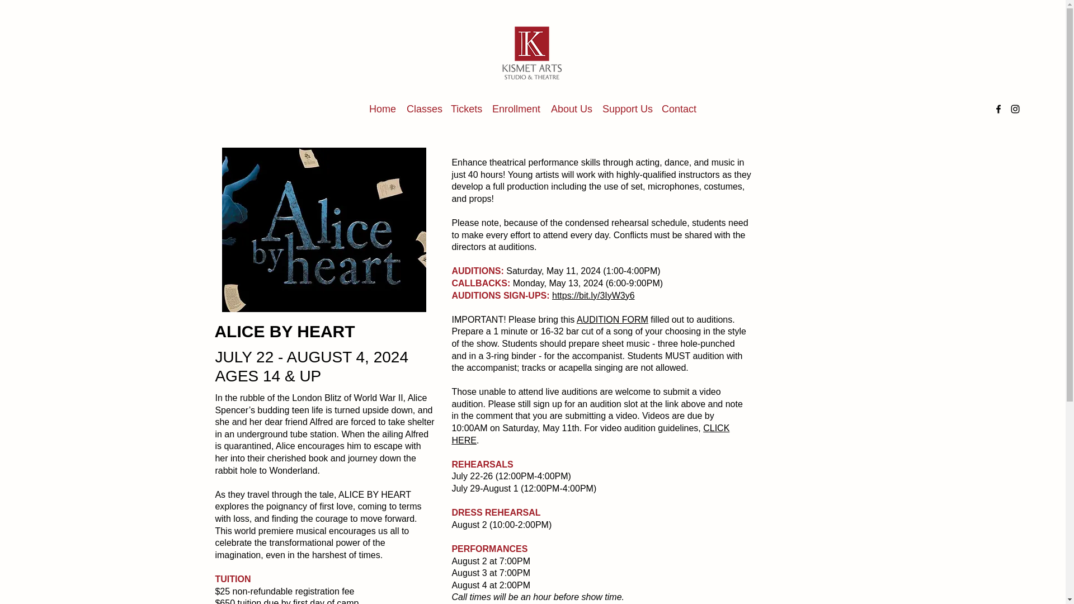 The image size is (1074, 604). I want to click on CLICK HERE, so click(590, 434).